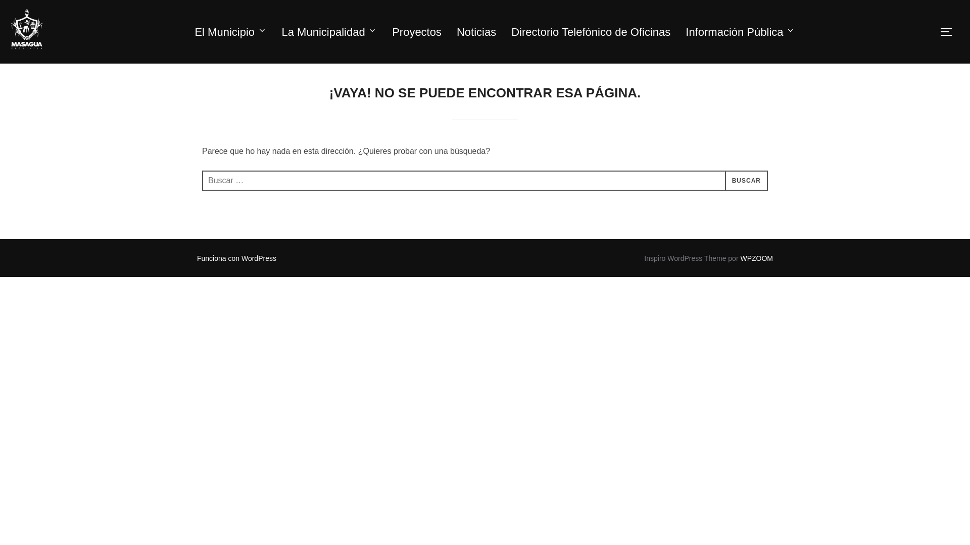  What do you see at coordinates (230, 31) in the screenshot?
I see `El Municipio` at bounding box center [230, 31].